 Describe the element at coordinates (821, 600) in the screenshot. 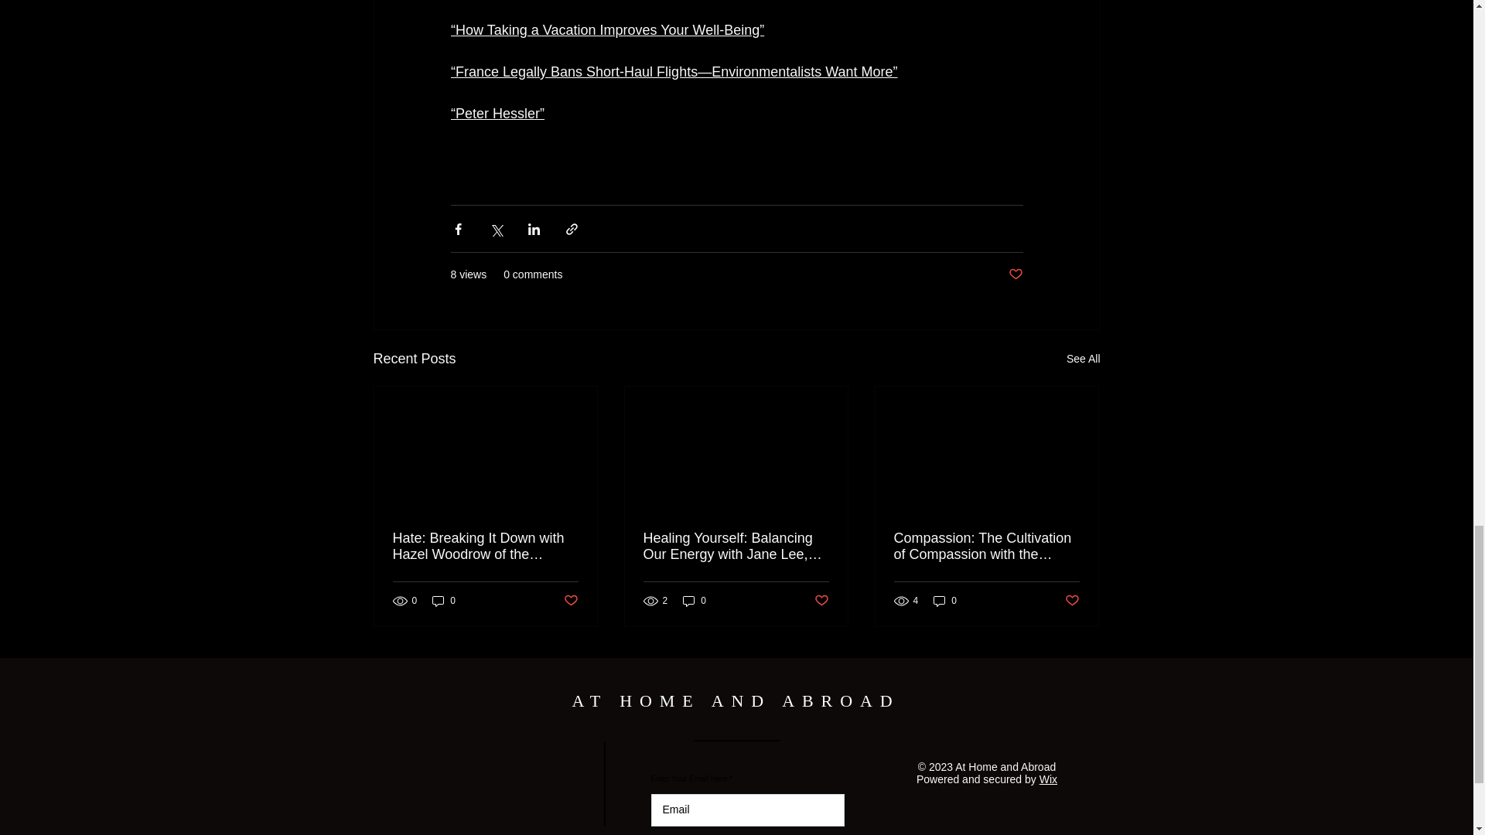

I see `Post not marked as liked` at that location.